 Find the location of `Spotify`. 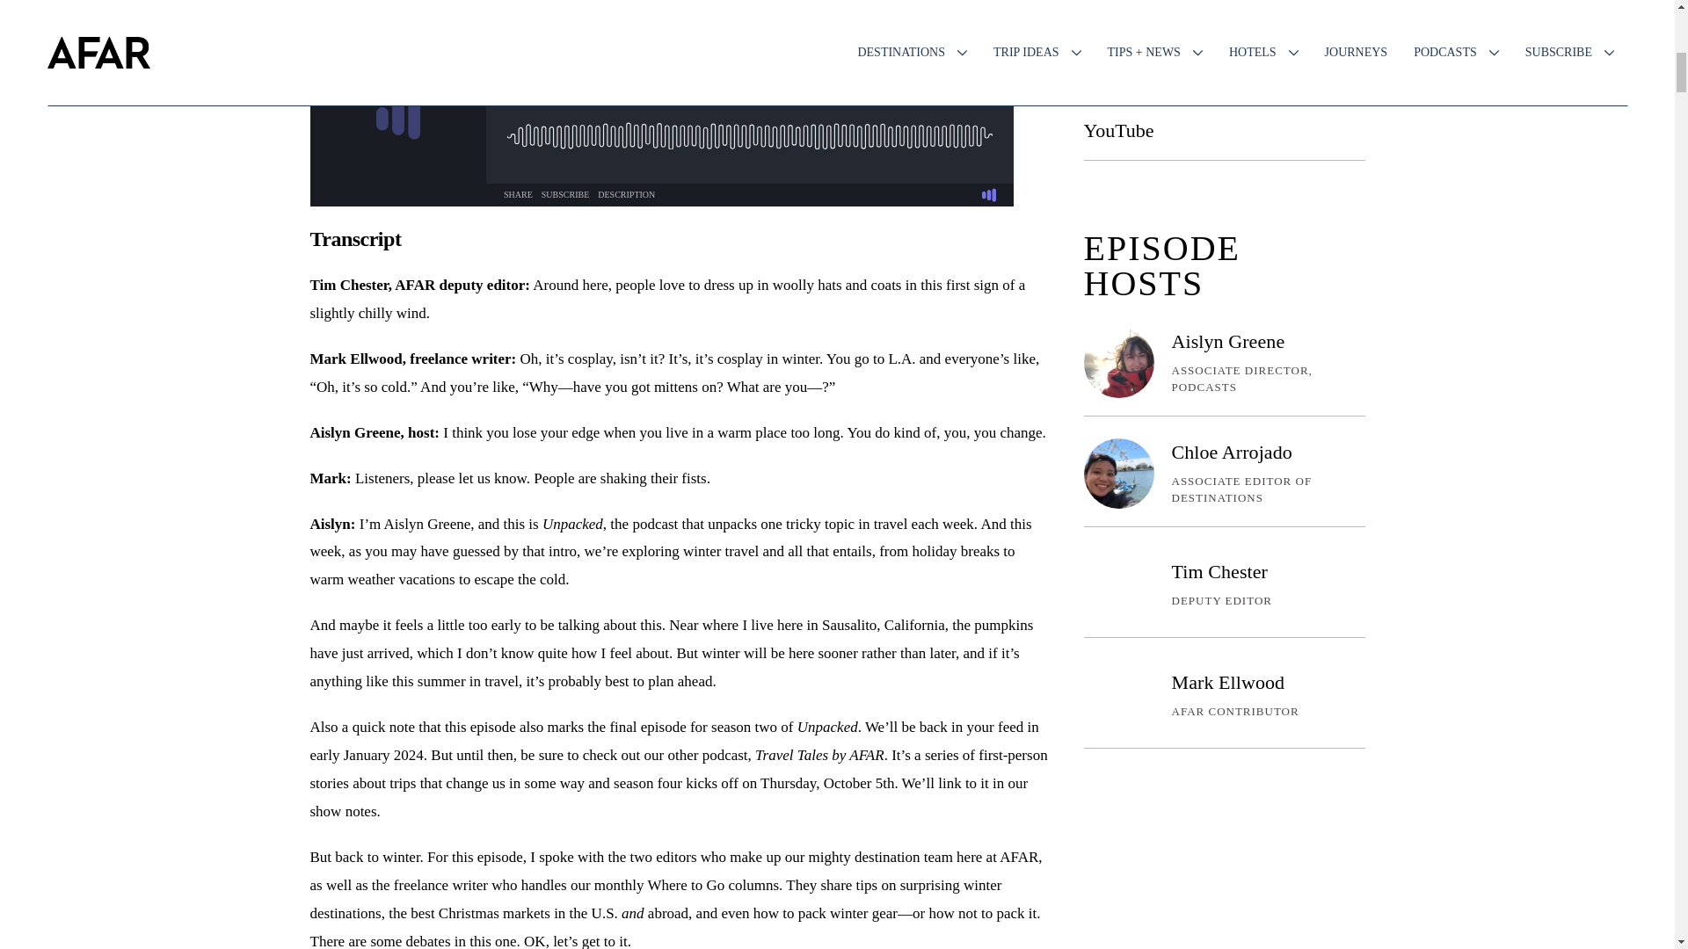

Spotify is located at coordinates (1111, 72).